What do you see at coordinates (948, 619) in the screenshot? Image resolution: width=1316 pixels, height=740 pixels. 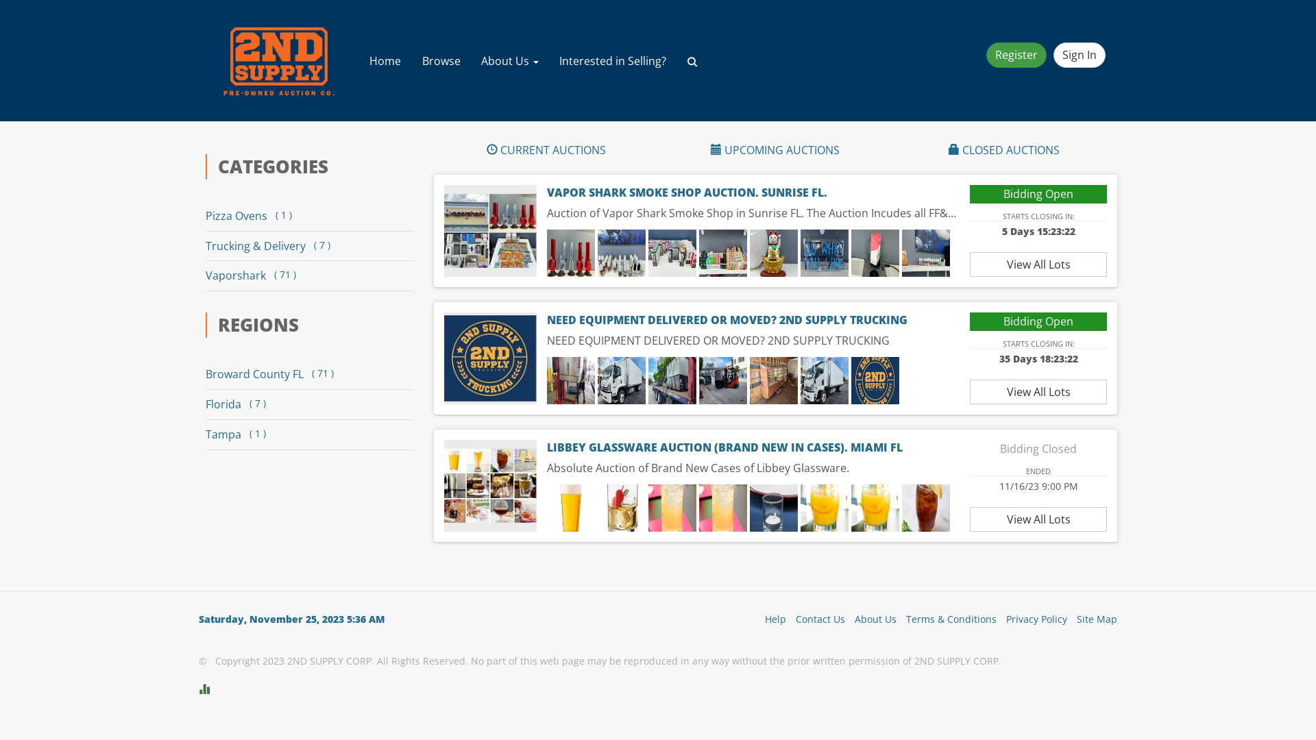 I see `Terms & Conditions` at bounding box center [948, 619].